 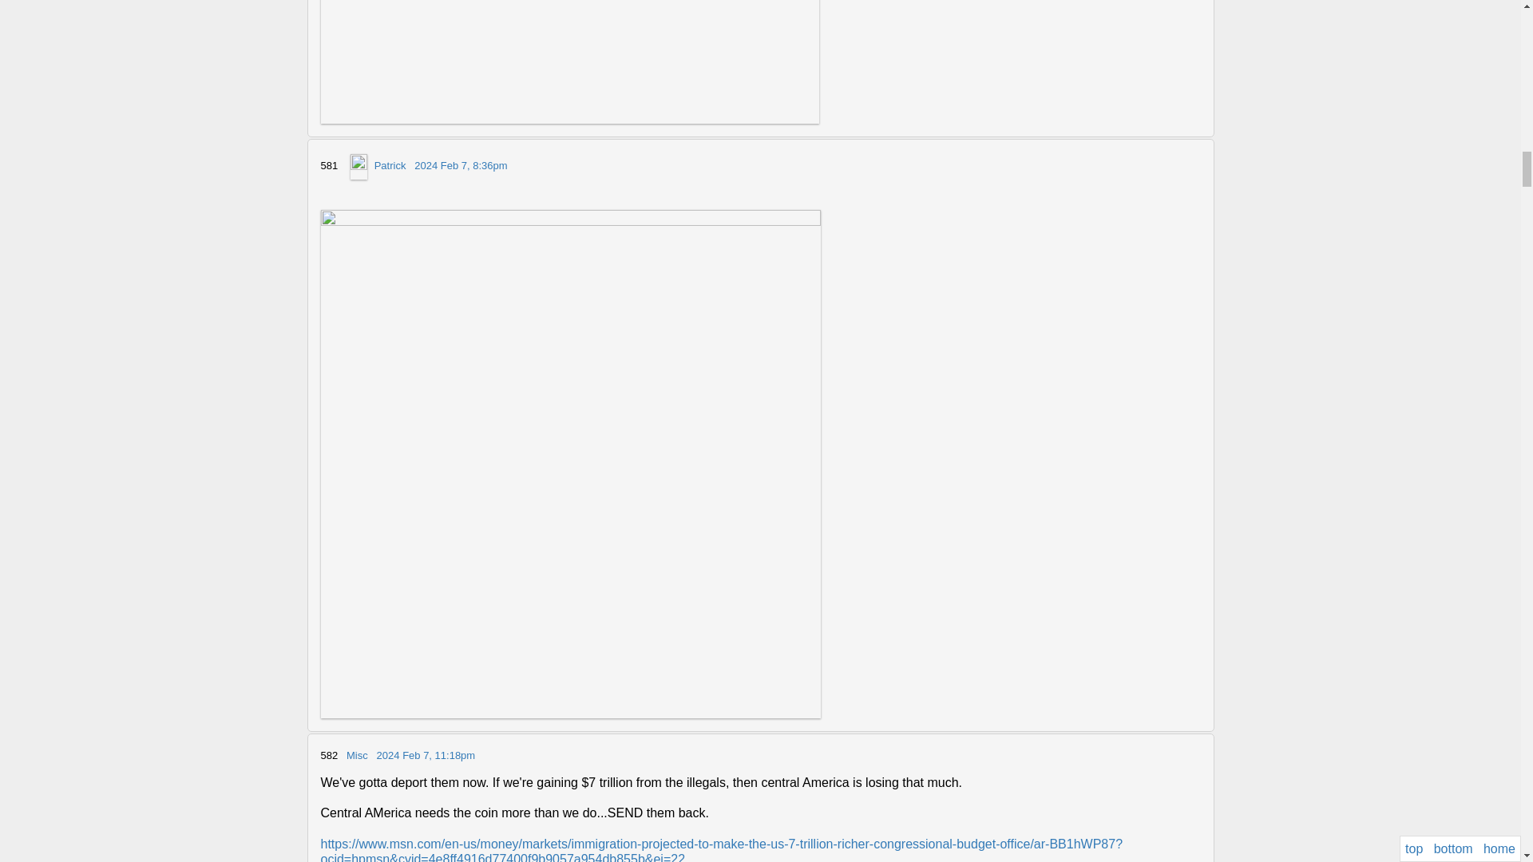 I want to click on permalink to this comment, so click(x=460, y=166).